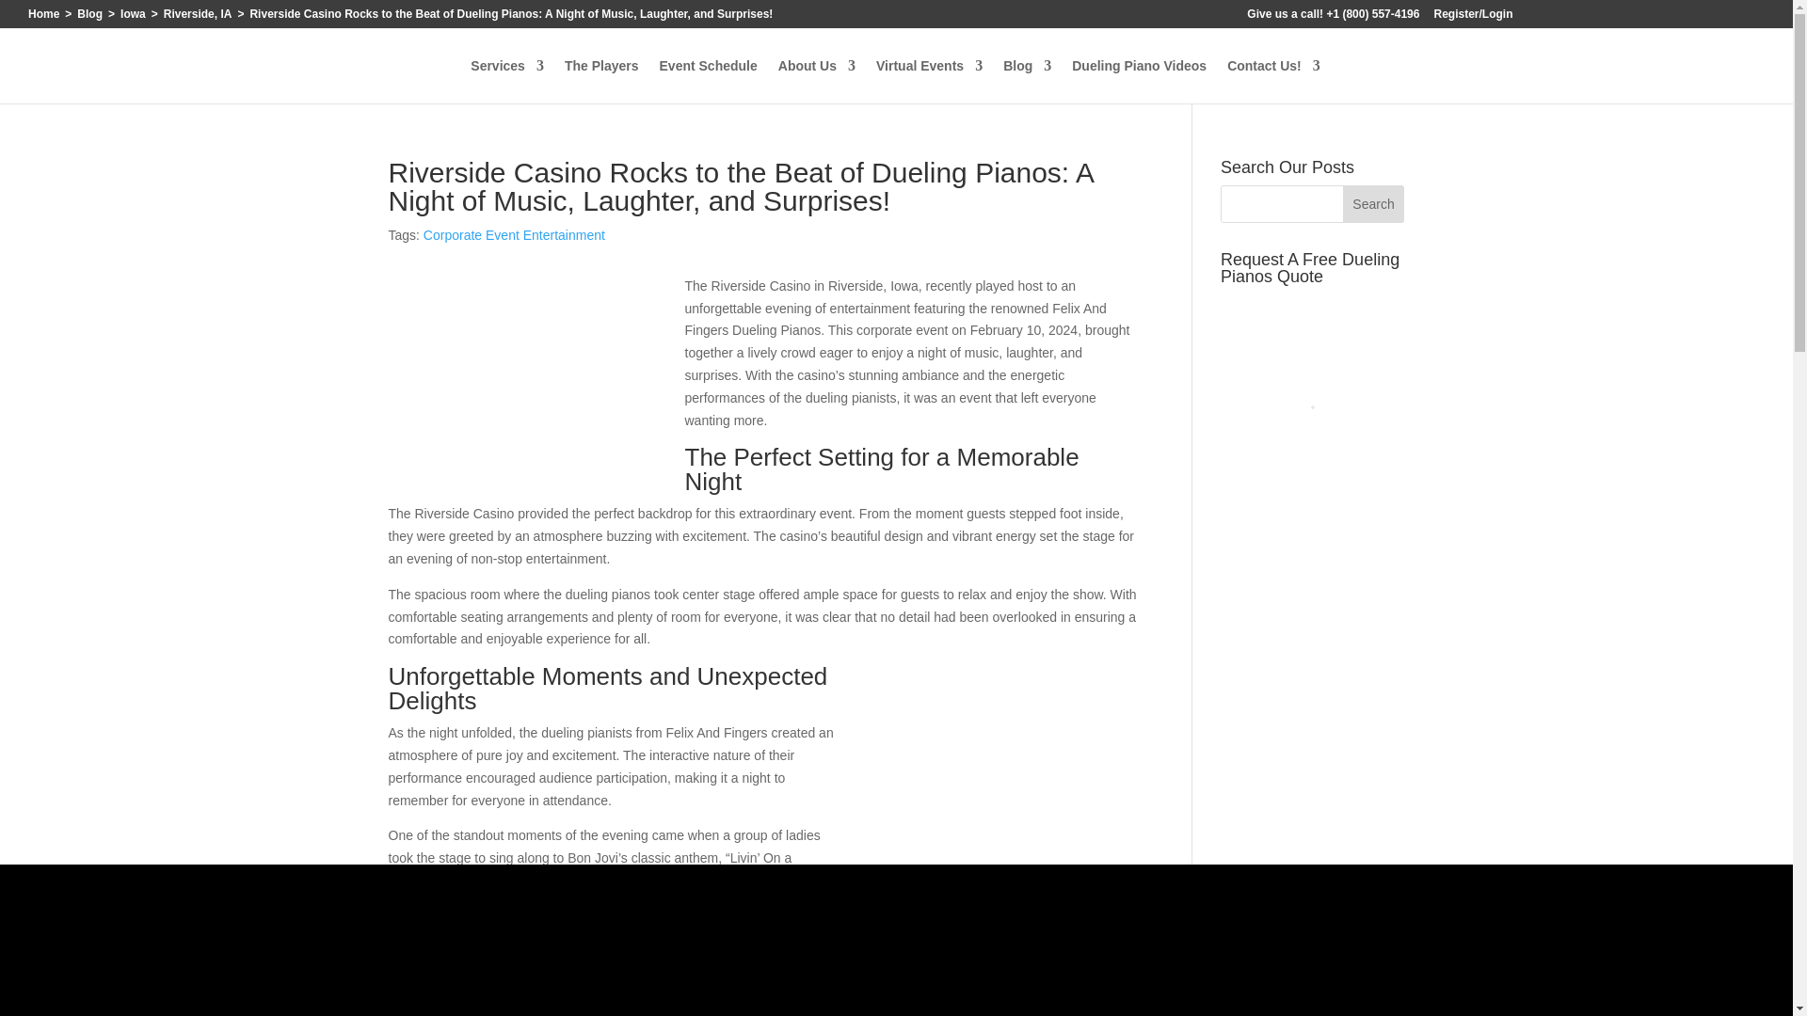  Describe the element at coordinates (708, 81) in the screenshot. I see `Event Schedule` at that location.